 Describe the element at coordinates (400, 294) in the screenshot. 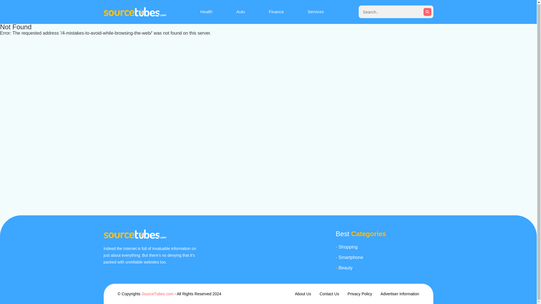

I see `Advertiser Information` at that location.